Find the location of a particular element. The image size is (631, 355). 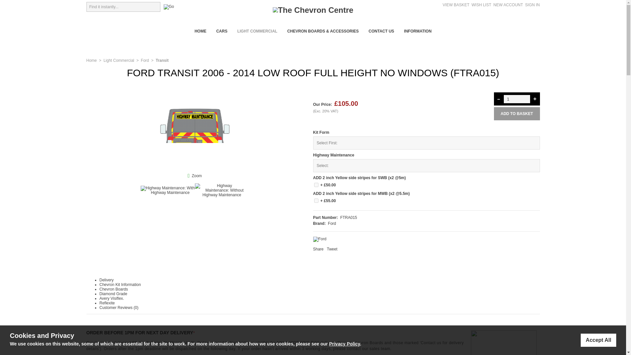

Home is located at coordinates (91, 60).